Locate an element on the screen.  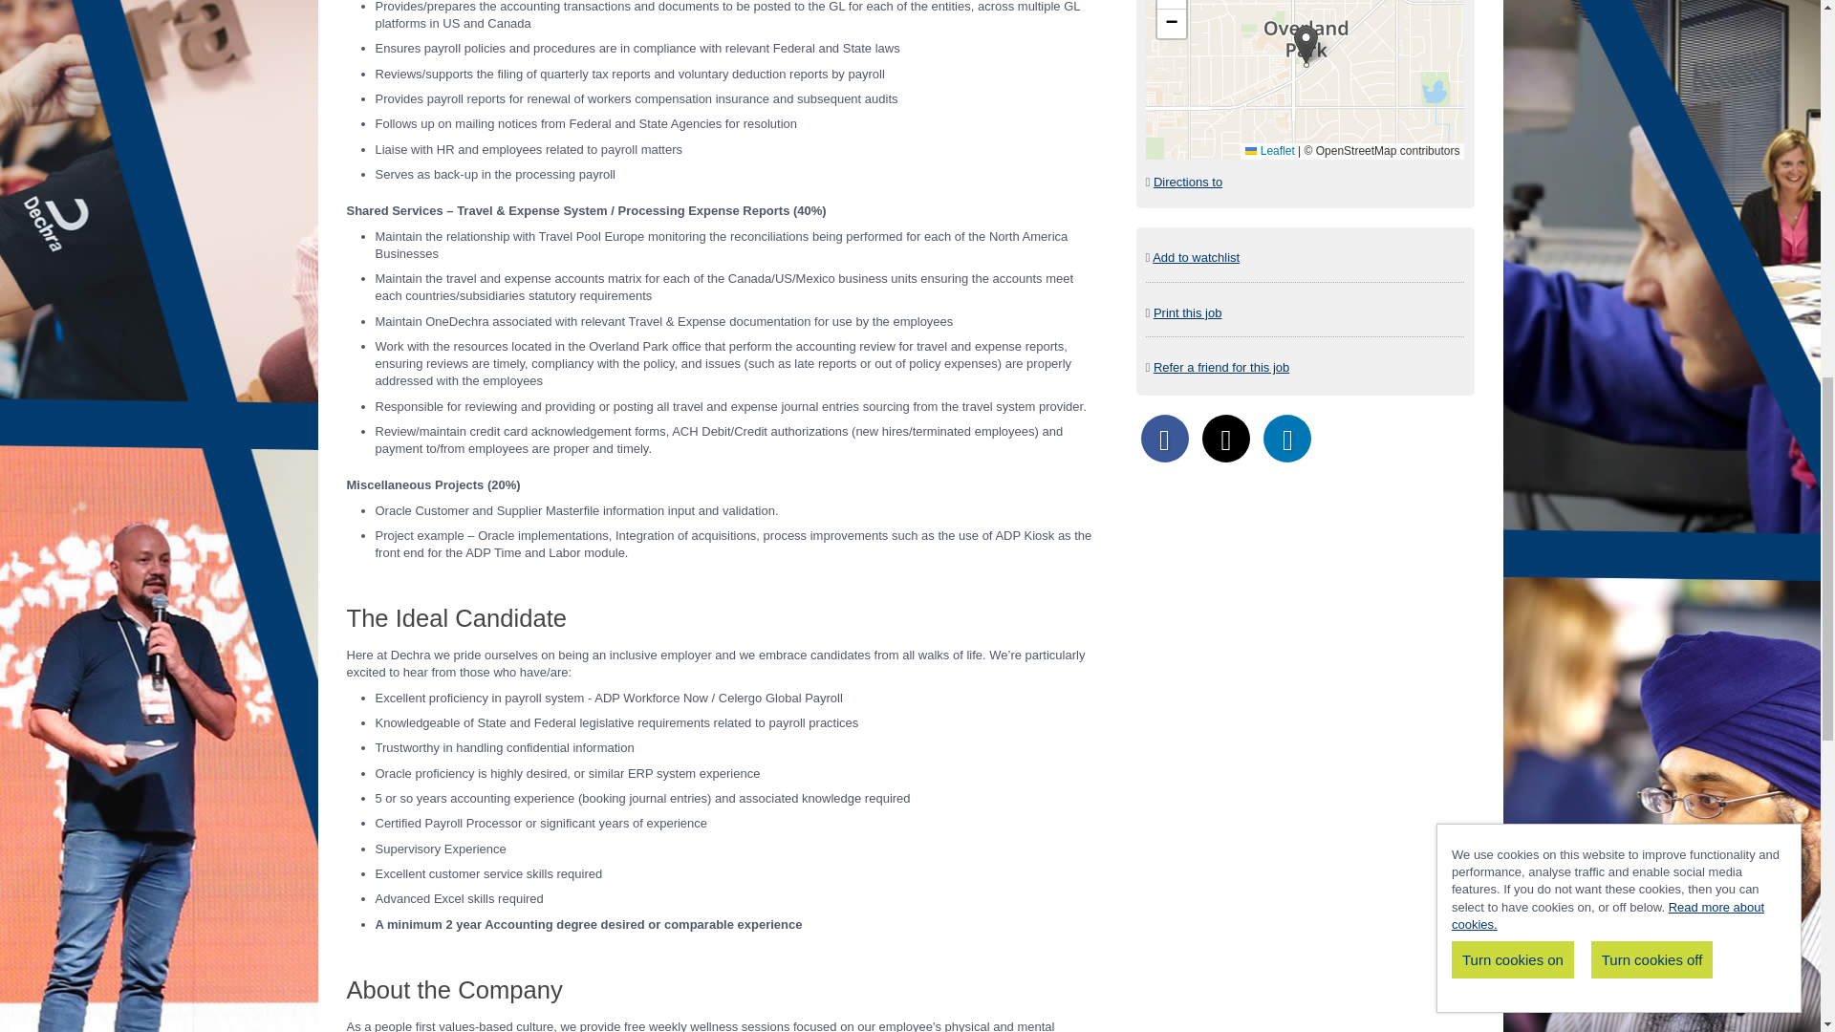
Add to watchlist is located at coordinates (1196, 257).